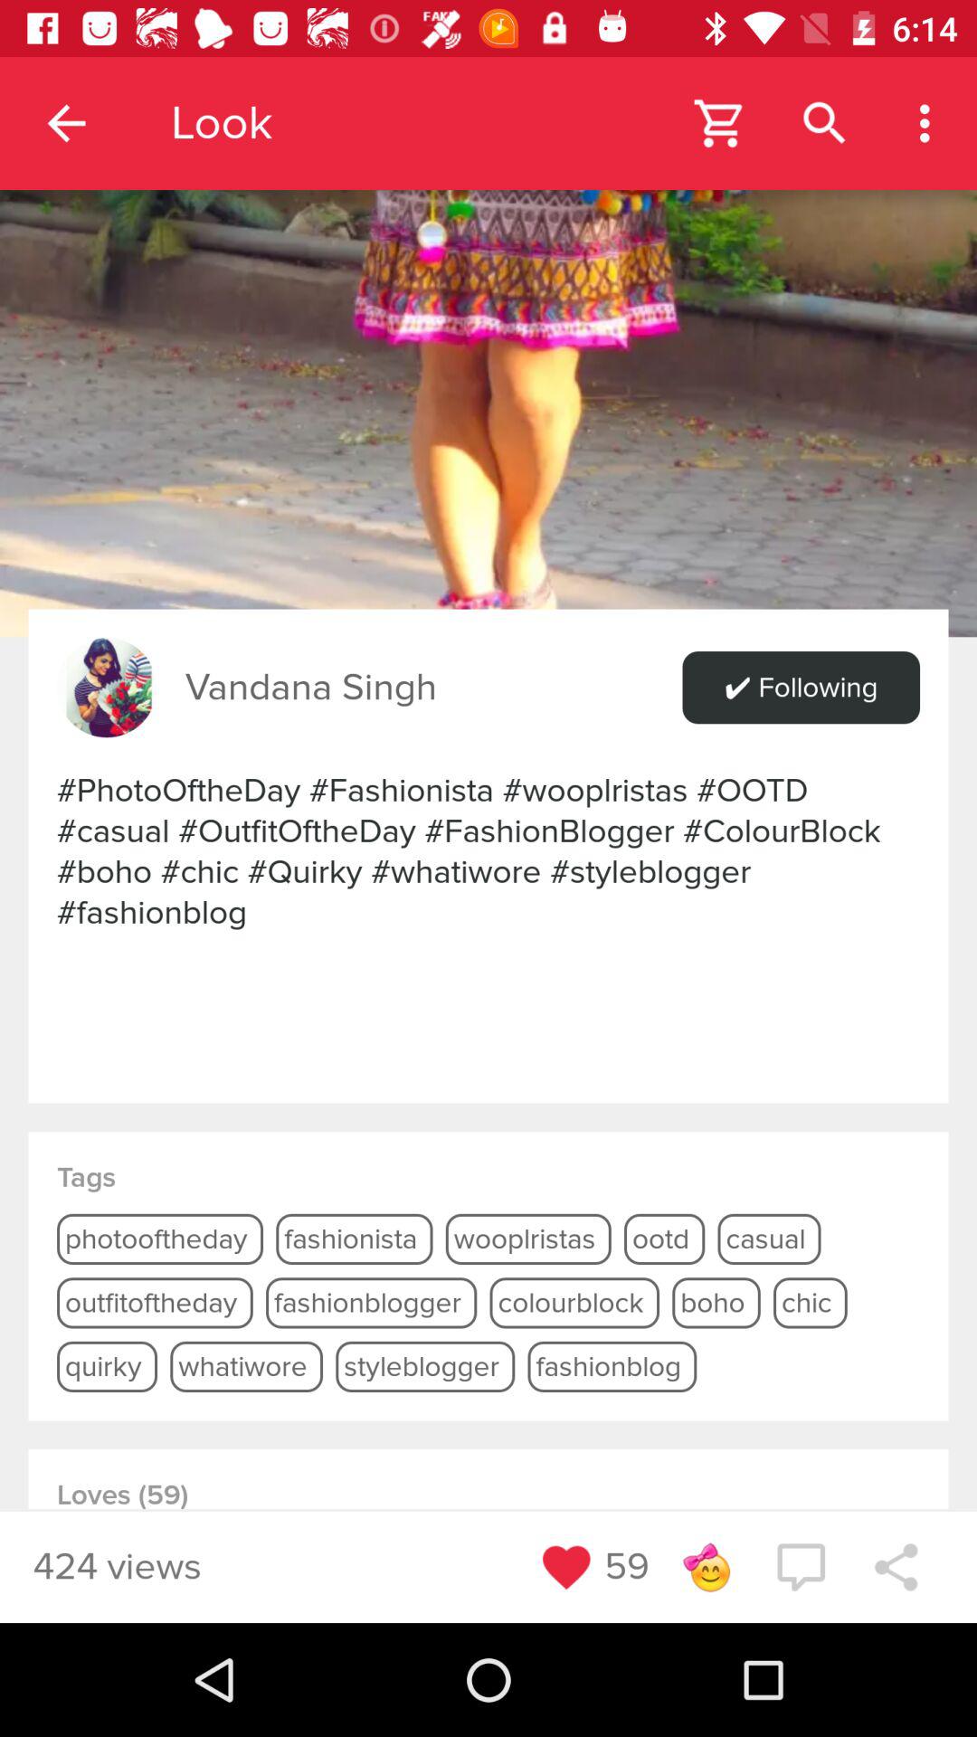 The width and height of the screenshot is (977, 1737). I want to click on open icon to the left of 59 icon, so click(566, 1567).